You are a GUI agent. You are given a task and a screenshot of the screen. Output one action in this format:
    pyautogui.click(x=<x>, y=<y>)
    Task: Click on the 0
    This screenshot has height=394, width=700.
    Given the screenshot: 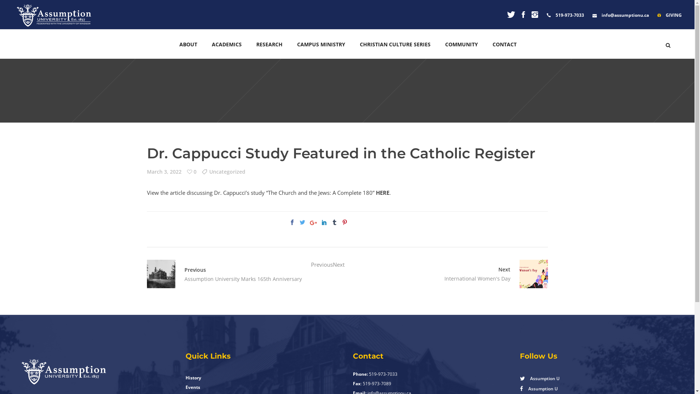 What is the action you would take?
    pyautogui.click(x=191, y=171)
    